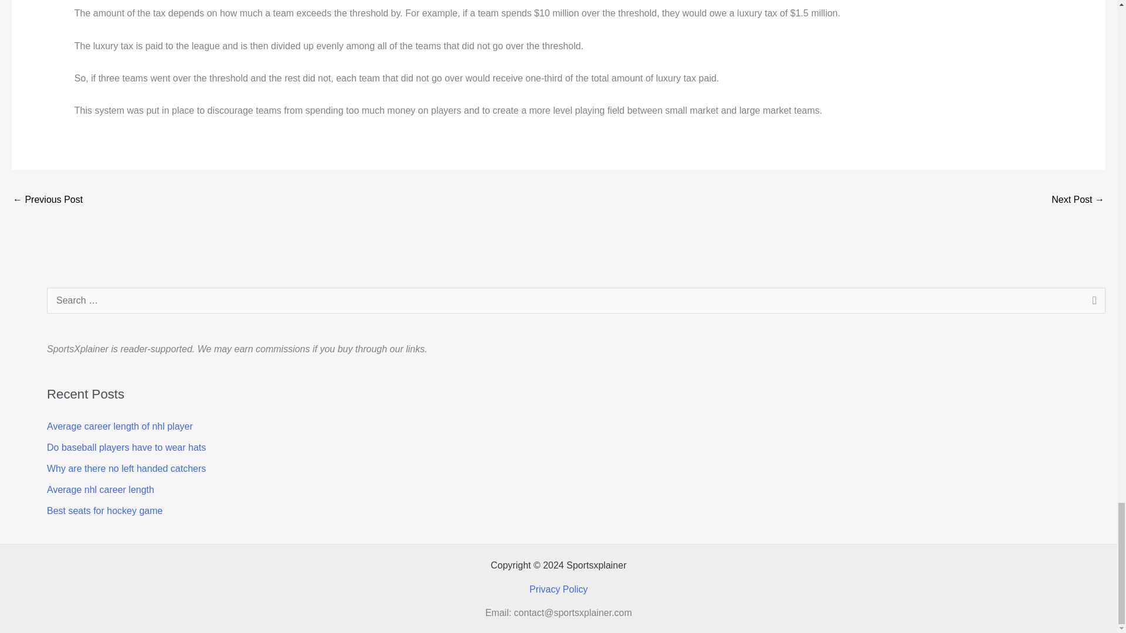 This screenshot has width=1126, height=633. What do you see at coordinates (1078, 200) in the screenshot?
I see `Basketball Vs Volleyball - What Is The Difference?` at bounding box center [1078, 200].